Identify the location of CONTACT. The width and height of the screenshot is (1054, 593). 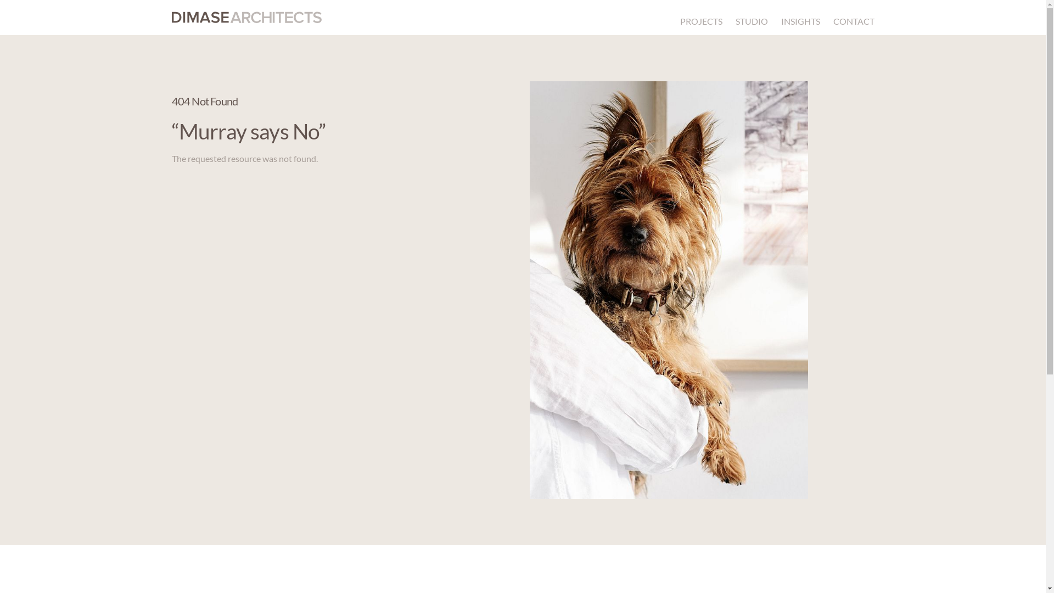
(854, 21).